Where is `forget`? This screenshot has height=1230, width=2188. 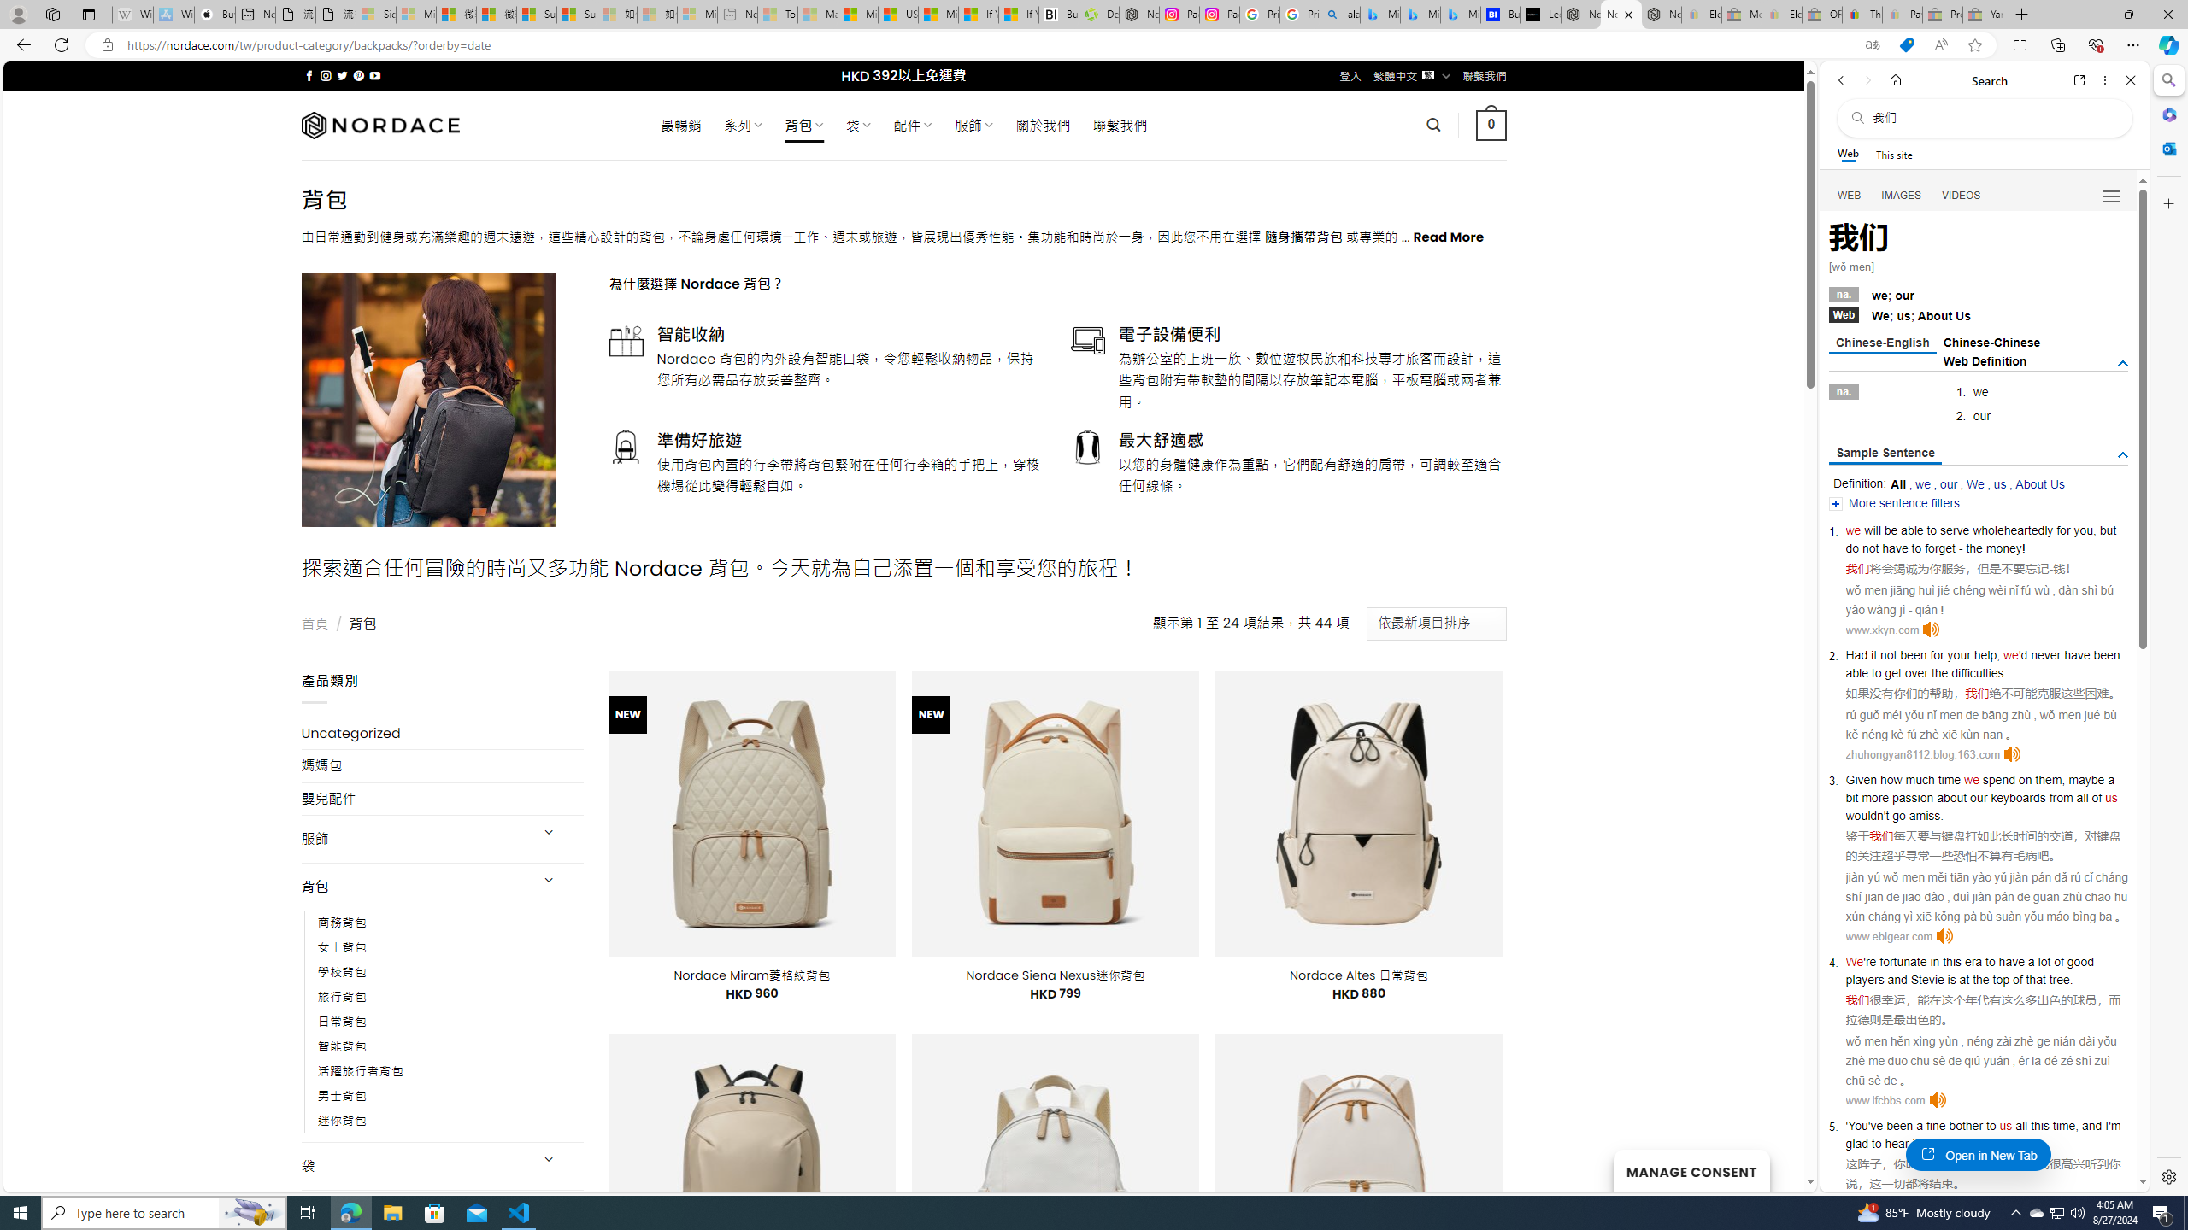
forget is located at coordinates (1940, 548).